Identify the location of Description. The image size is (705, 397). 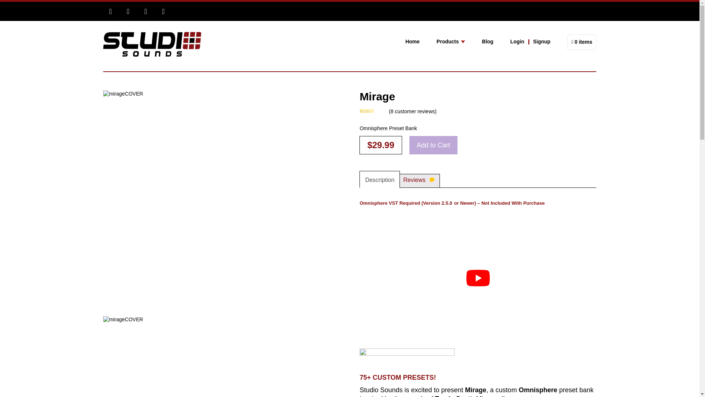
(380, 179).